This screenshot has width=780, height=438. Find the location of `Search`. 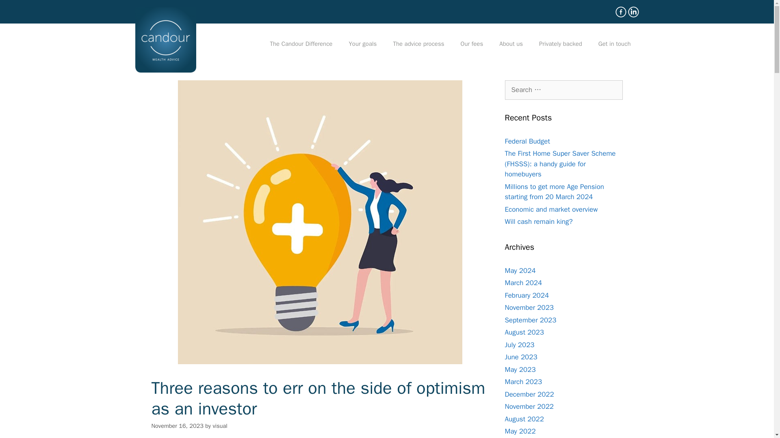

Search is located at coordinates (19, 10).